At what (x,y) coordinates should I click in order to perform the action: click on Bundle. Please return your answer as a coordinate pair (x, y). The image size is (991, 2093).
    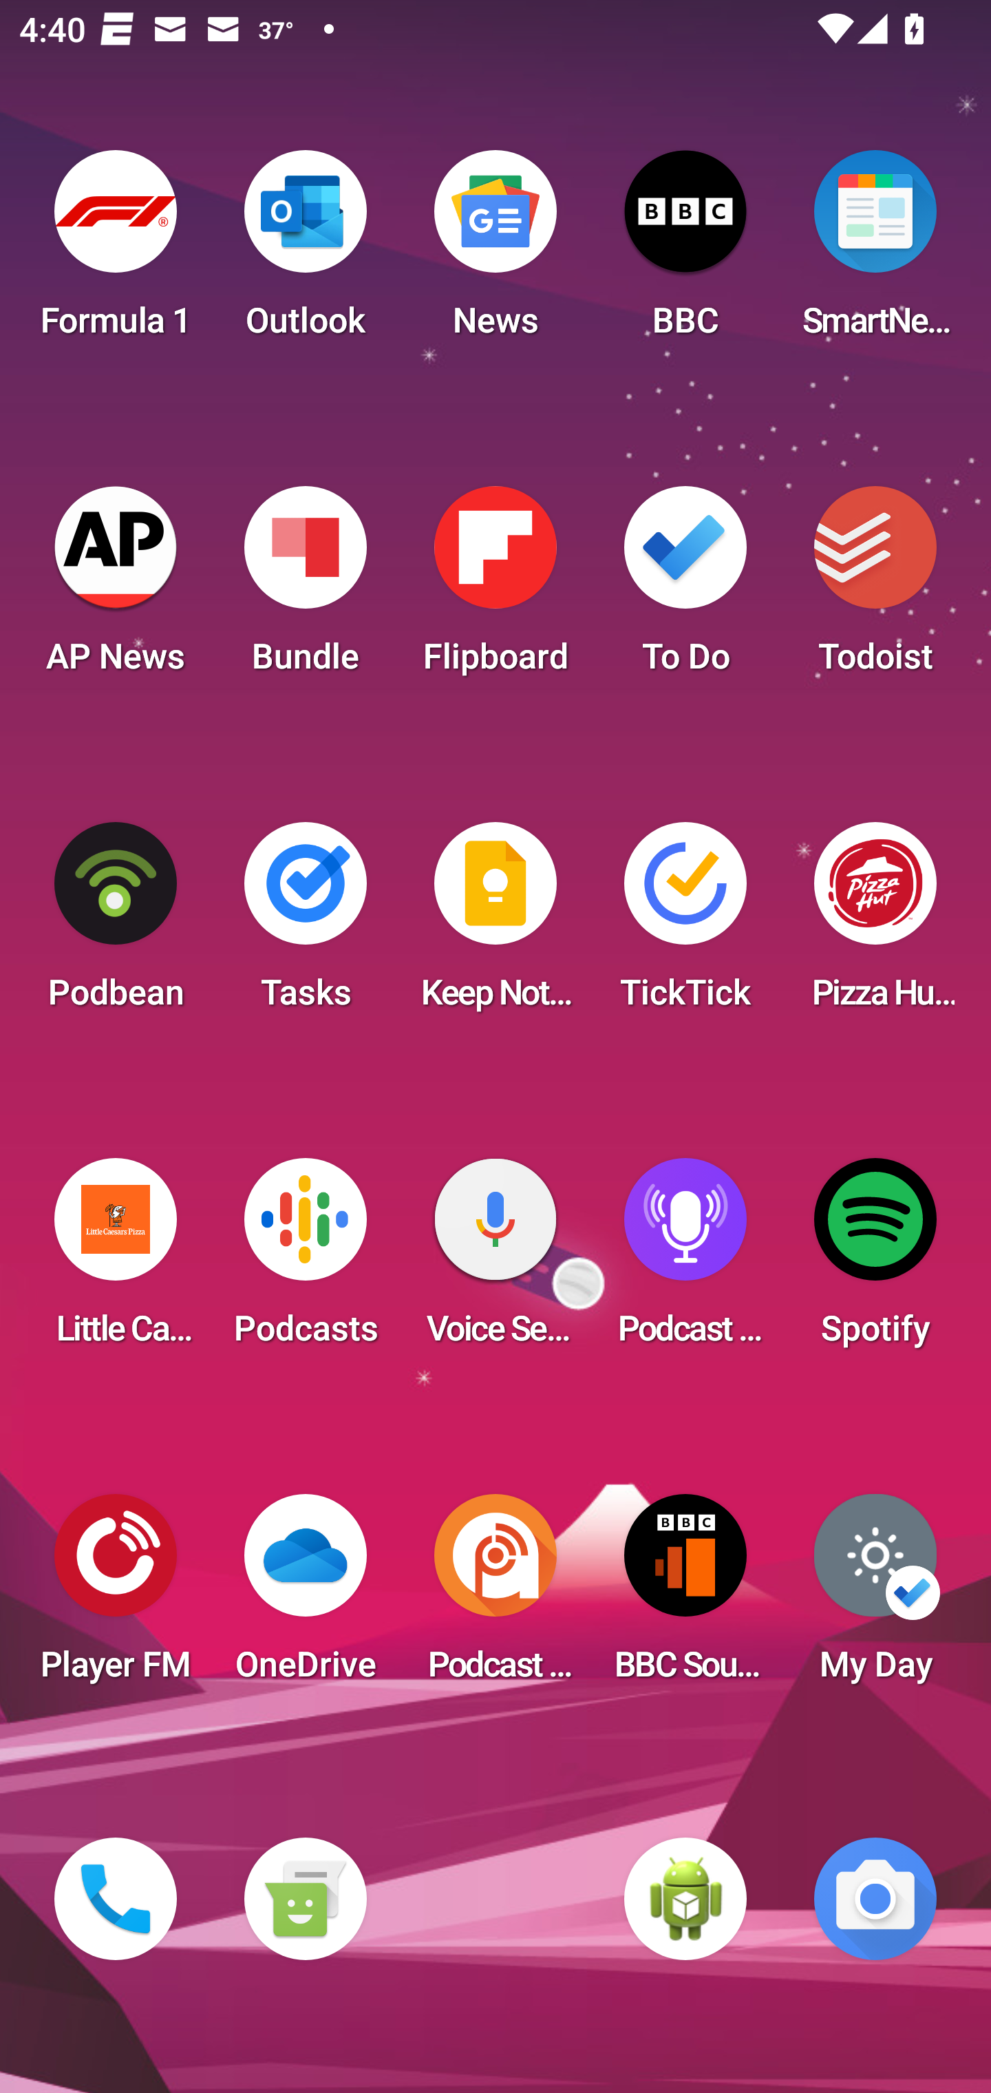
    Looking at the image, I should click on (305, 588).